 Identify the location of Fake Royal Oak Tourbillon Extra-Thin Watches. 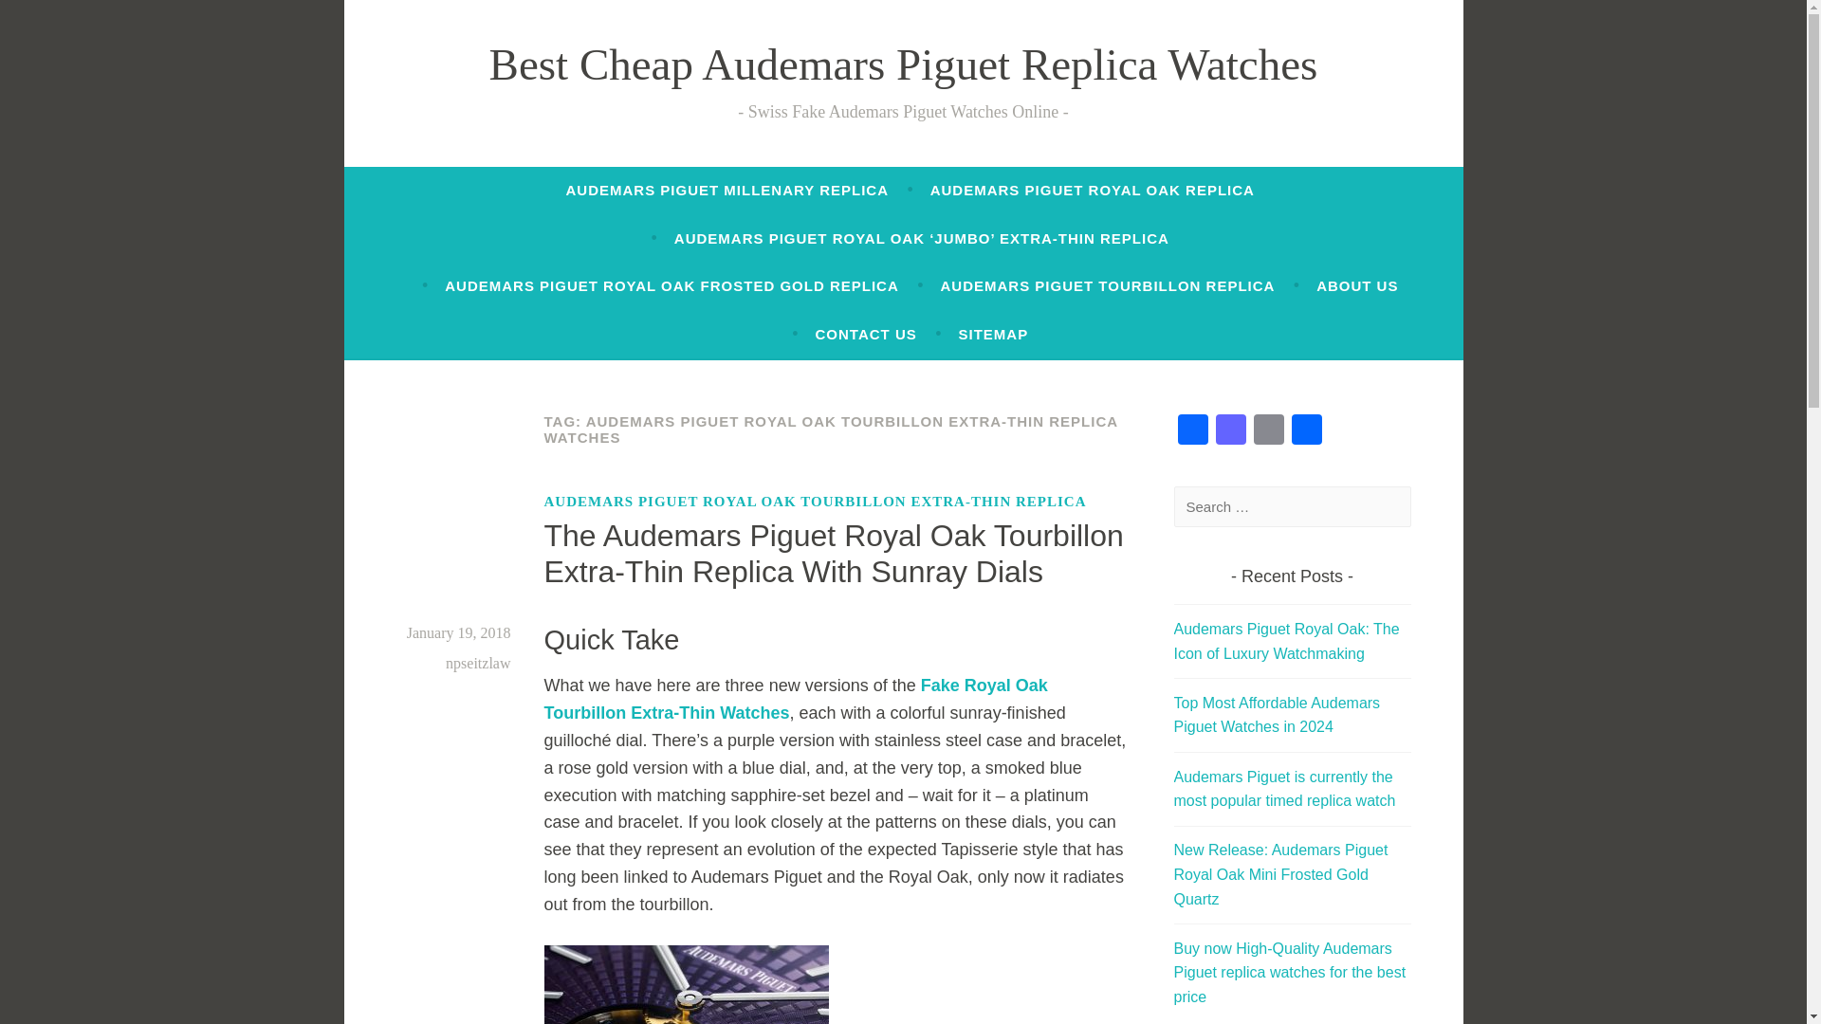
(797, 699).